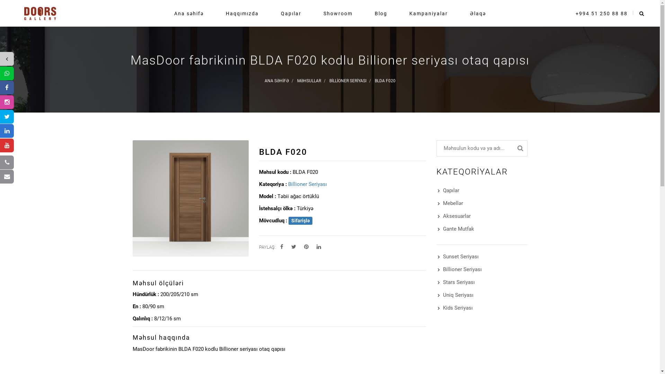 Image resolution: width=665 pixels, height=374 pixels. I want to click on Showroom, so click(338, 12).